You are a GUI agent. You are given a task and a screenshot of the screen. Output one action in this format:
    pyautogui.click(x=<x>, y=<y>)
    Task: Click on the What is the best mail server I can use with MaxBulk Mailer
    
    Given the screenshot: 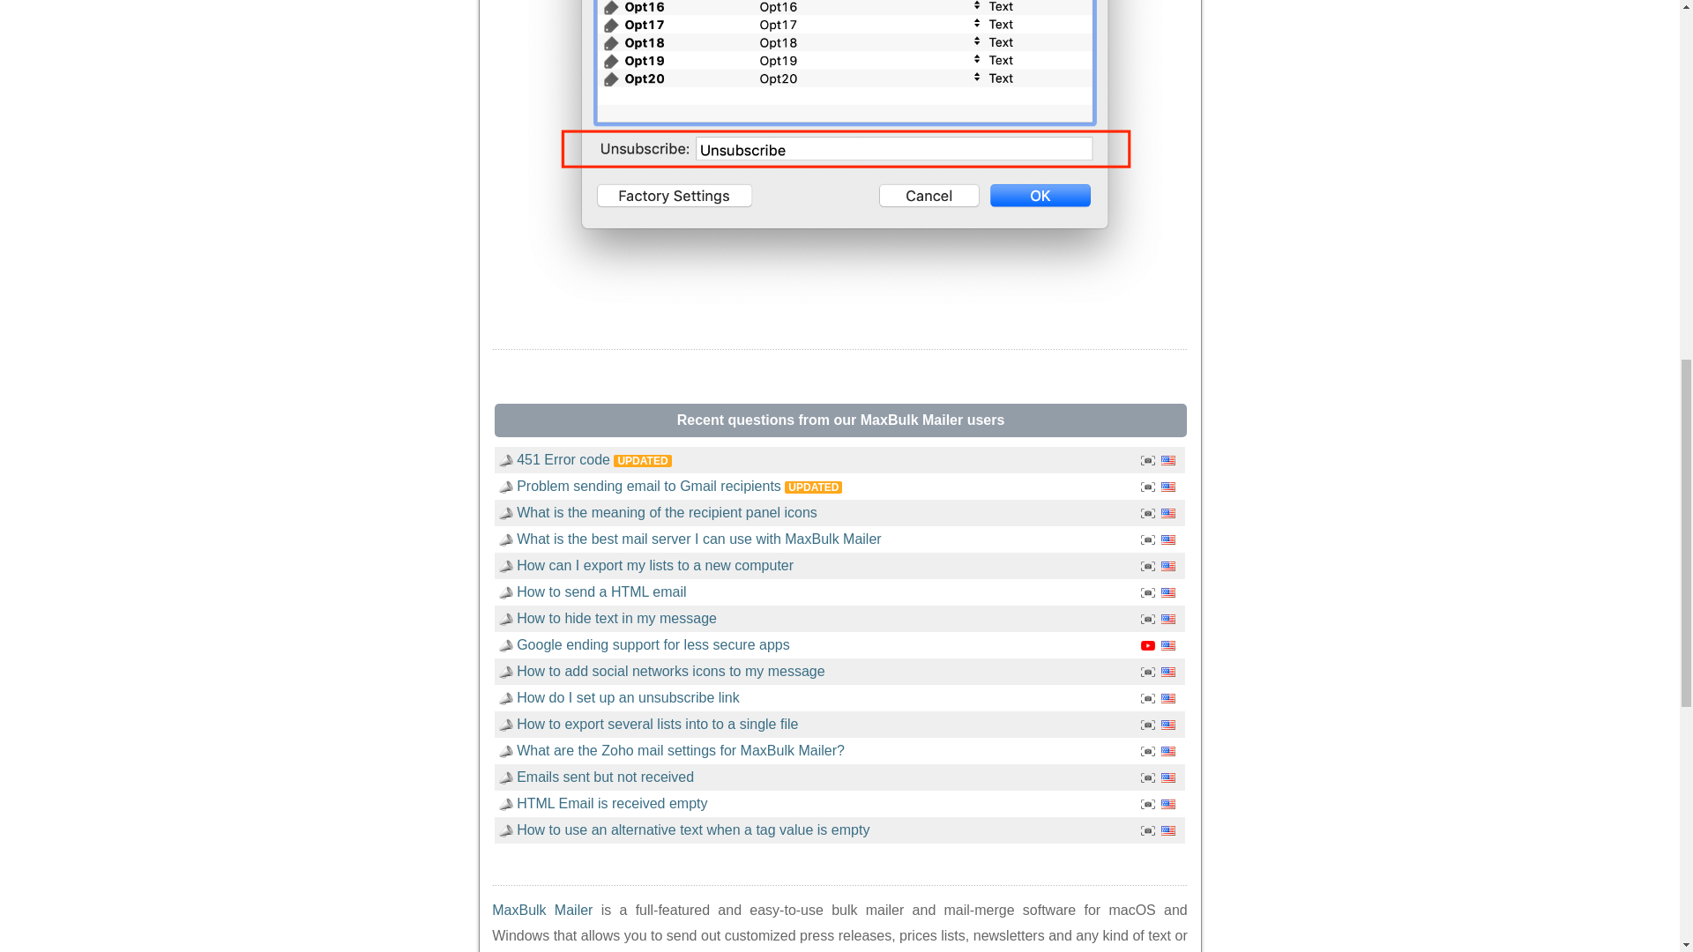 What is the action you would take?
    pyautogui.click(x=698, y=538)
    